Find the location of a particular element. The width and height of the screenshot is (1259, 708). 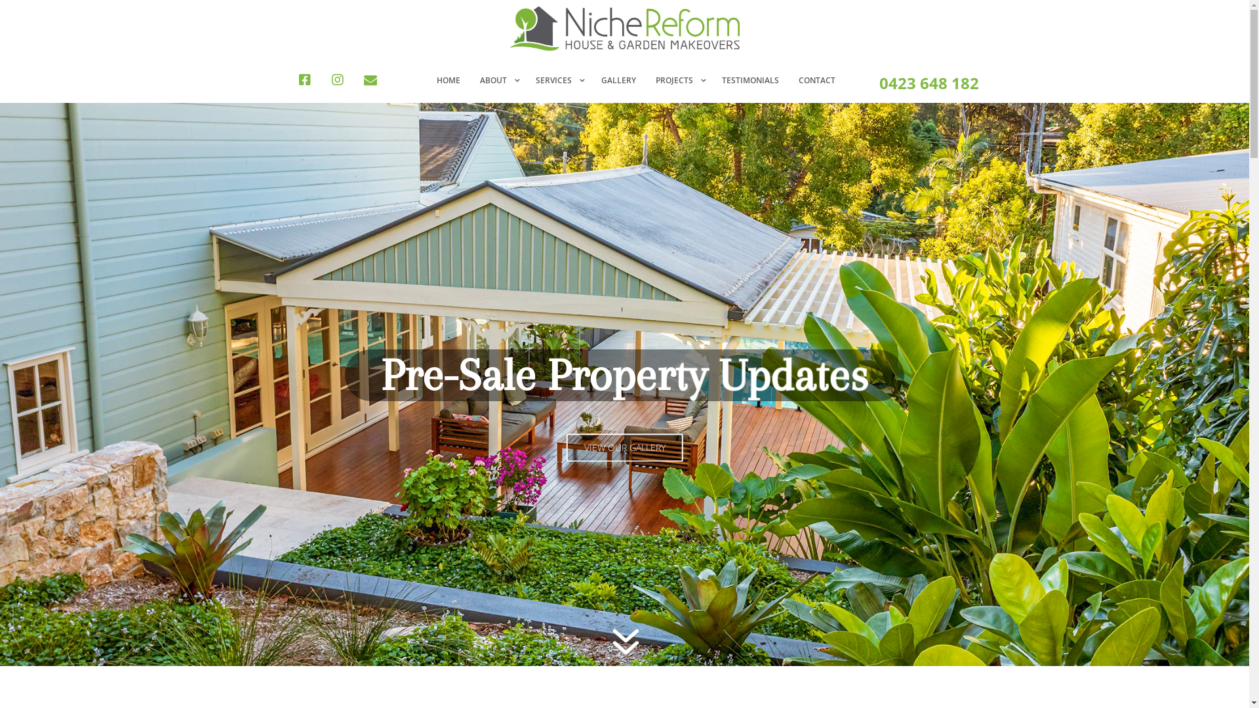

ABOUT is located at coordinates (498, 81).